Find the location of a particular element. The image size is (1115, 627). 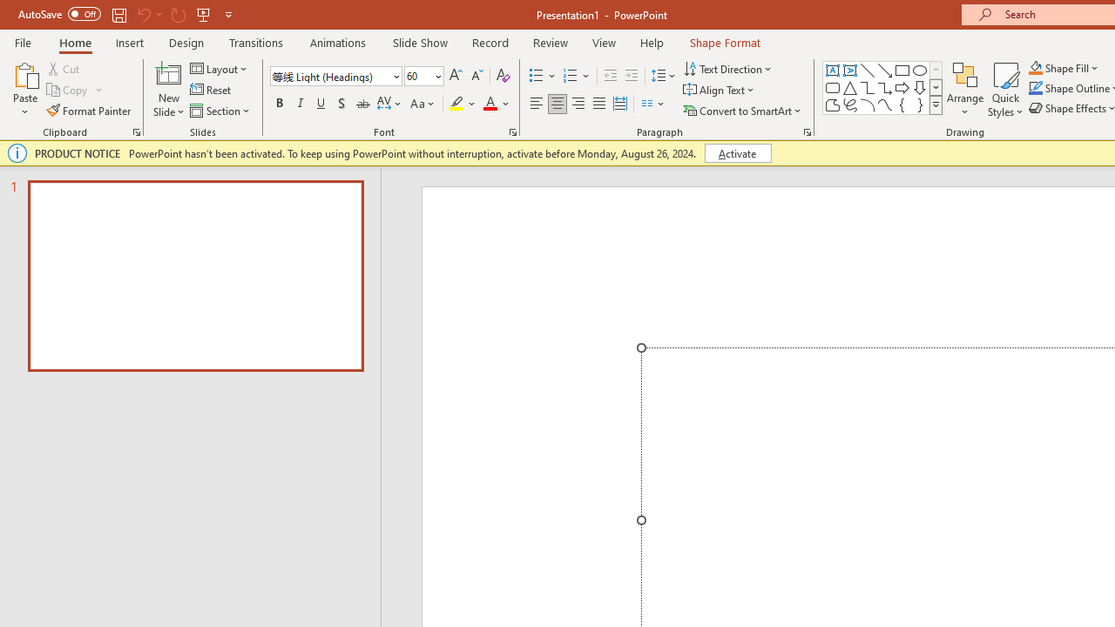

Font Color Red is located at coordinates (490, 104).